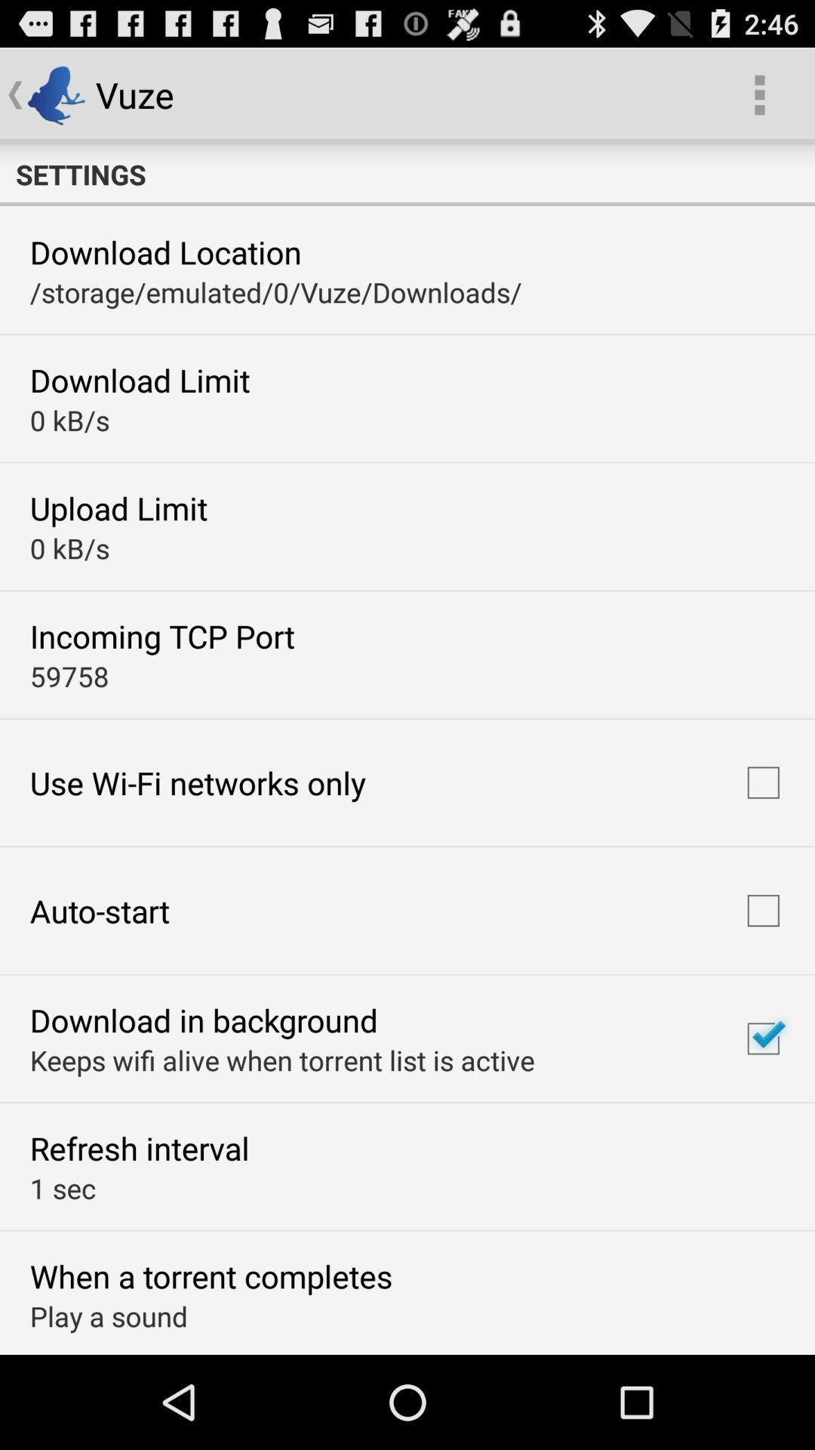 This screenshot has width=815, height=1450. Describe the element at coordinates (165, 252) in the screenshot. I see `select the download location item` at that location.